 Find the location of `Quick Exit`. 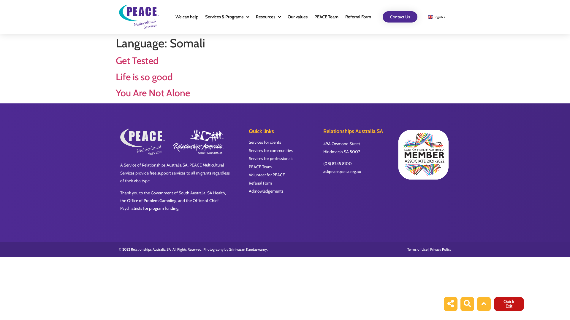

Quick Exit is located at coordinates (509, 304).